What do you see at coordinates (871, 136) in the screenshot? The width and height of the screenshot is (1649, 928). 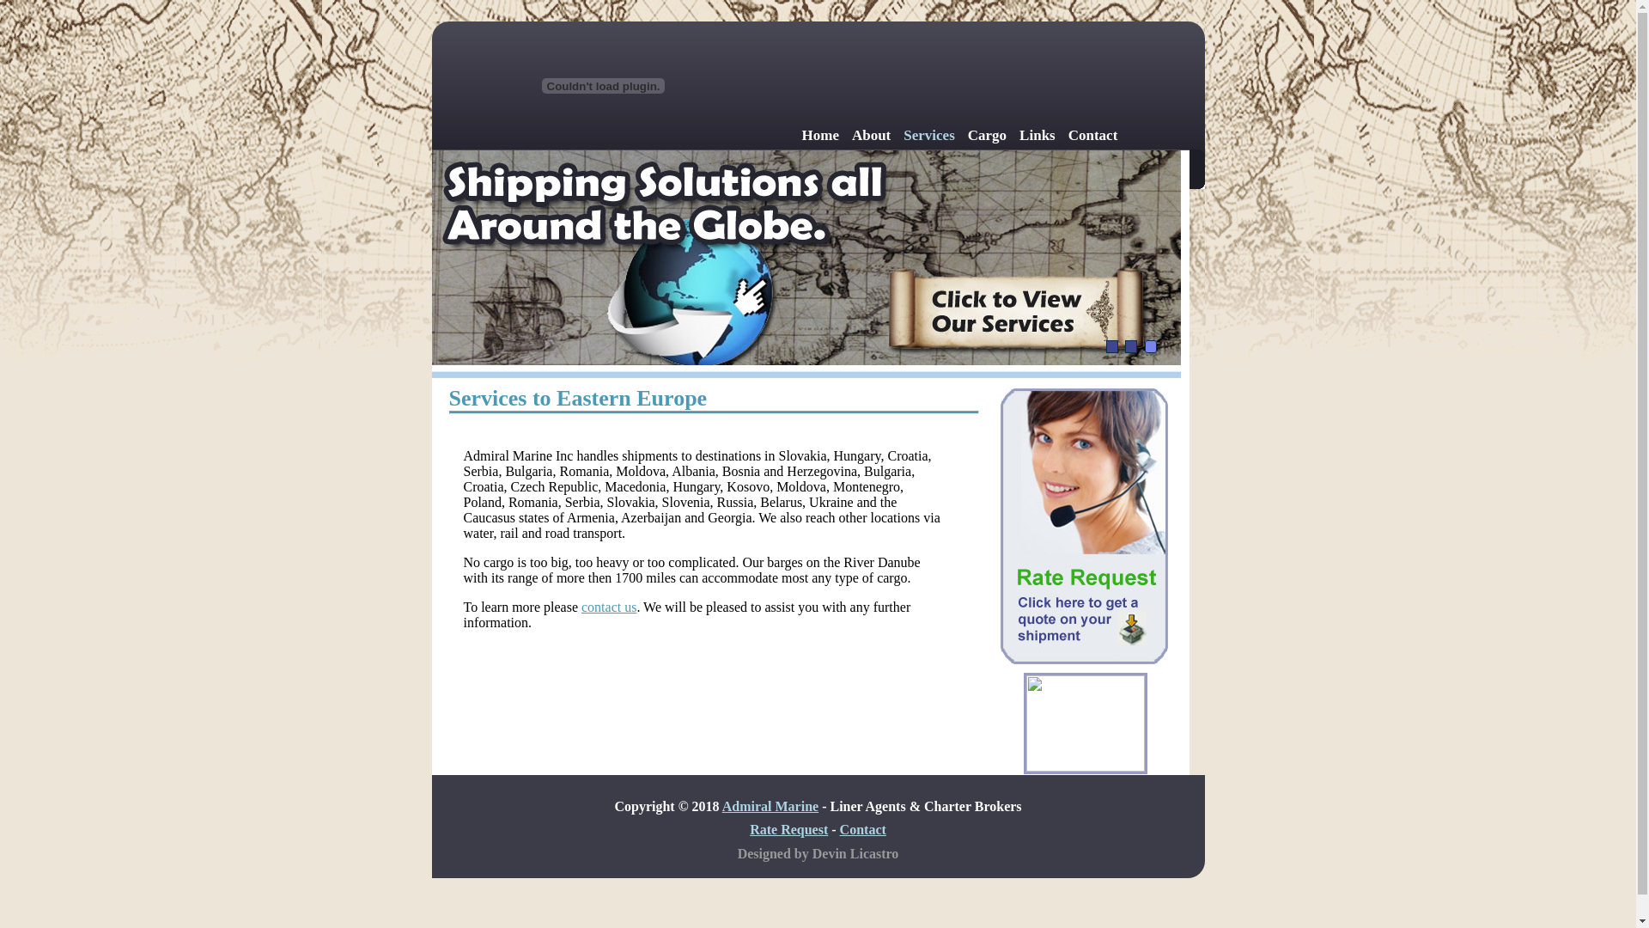 I see `About` at bounding box center [871, 136].